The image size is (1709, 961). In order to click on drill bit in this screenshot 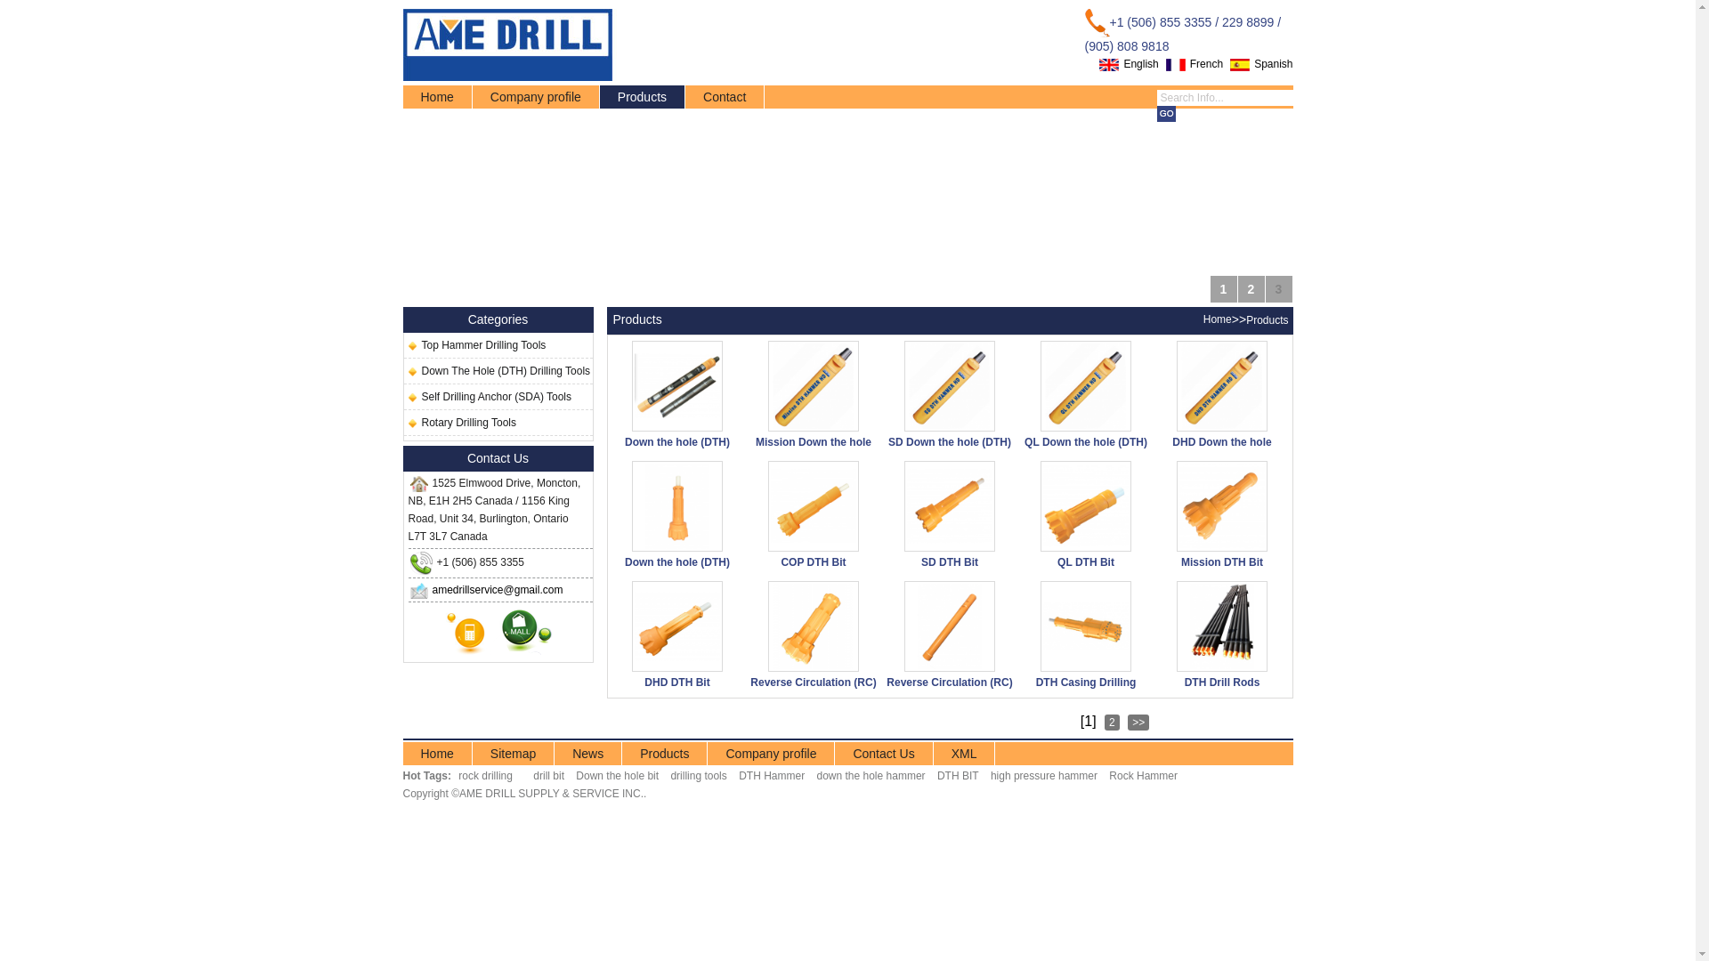, I will do `click(548, 776)`.